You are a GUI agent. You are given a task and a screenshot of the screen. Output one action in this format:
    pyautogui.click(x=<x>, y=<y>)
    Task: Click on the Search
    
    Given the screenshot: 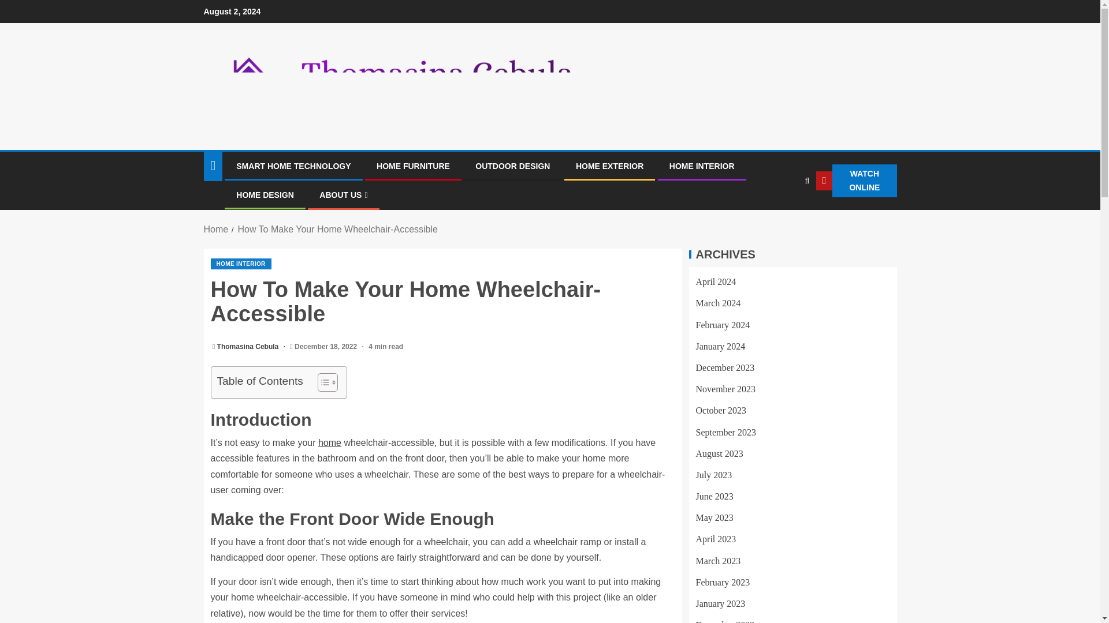 What is the action you would take?
    pyautogui.click(x=783, y=216)
    